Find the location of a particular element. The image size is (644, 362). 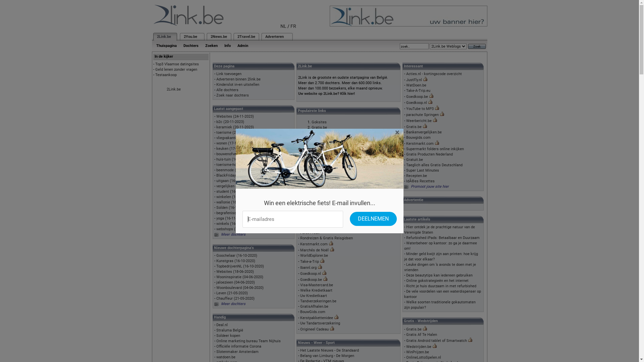

Goedkoop.nl is located at coordinates (417, 103).